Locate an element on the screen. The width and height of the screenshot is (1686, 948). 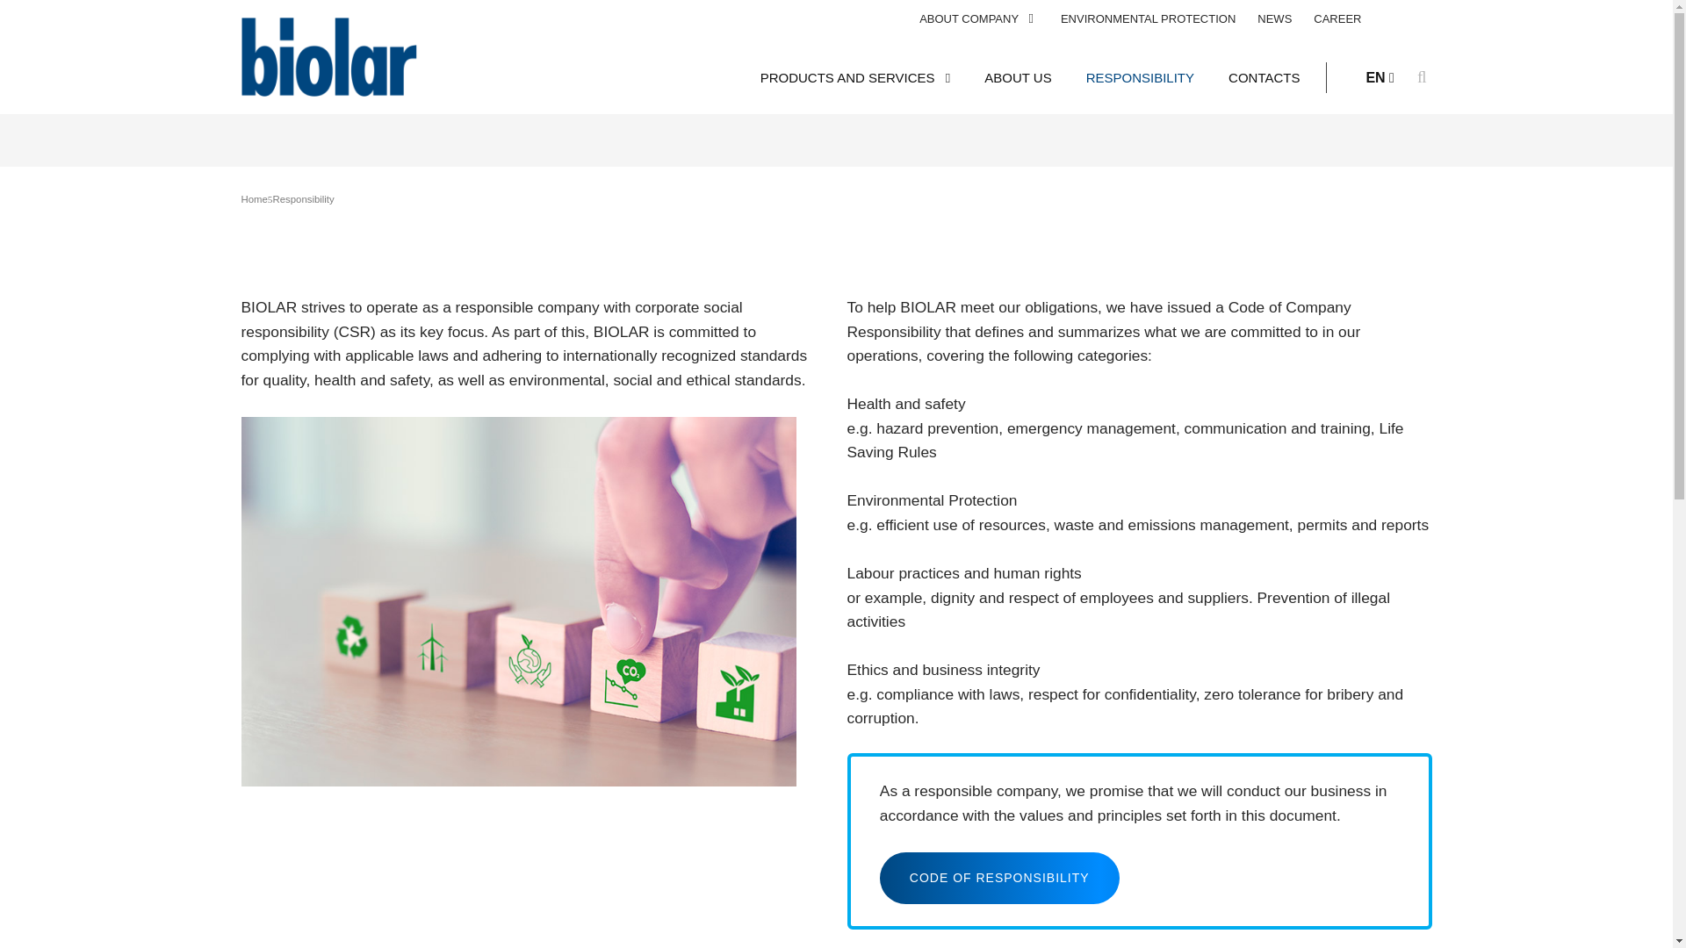
ABOUT US is located at coordinates (1017, 77).